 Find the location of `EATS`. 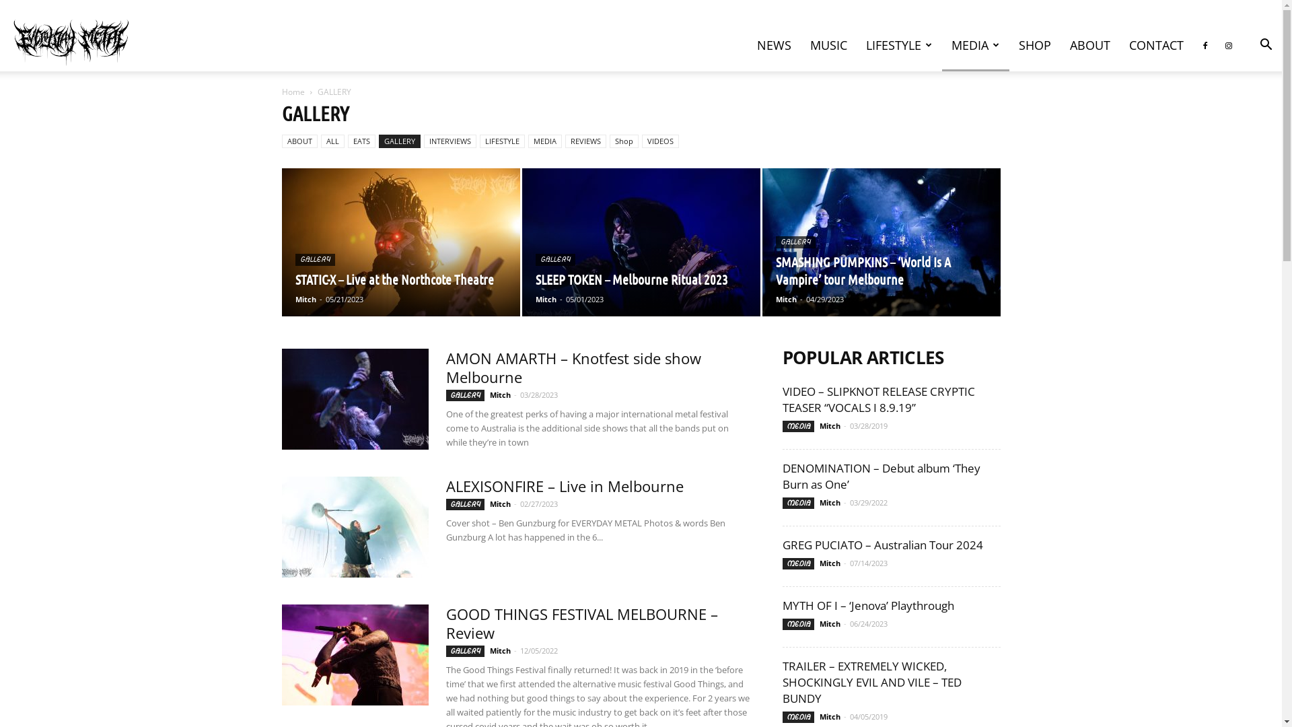

EATS is located at coordinates (361, 141).